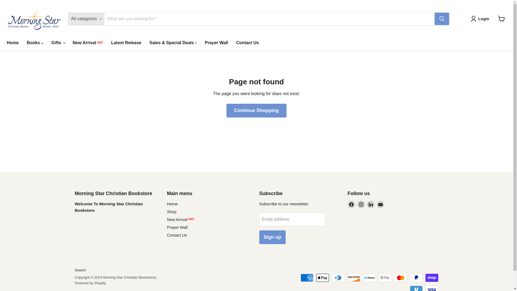  What do you see at coordinates (416, 288) in the screenshot?
I see `Venmo` at bounding box center [416, 288].